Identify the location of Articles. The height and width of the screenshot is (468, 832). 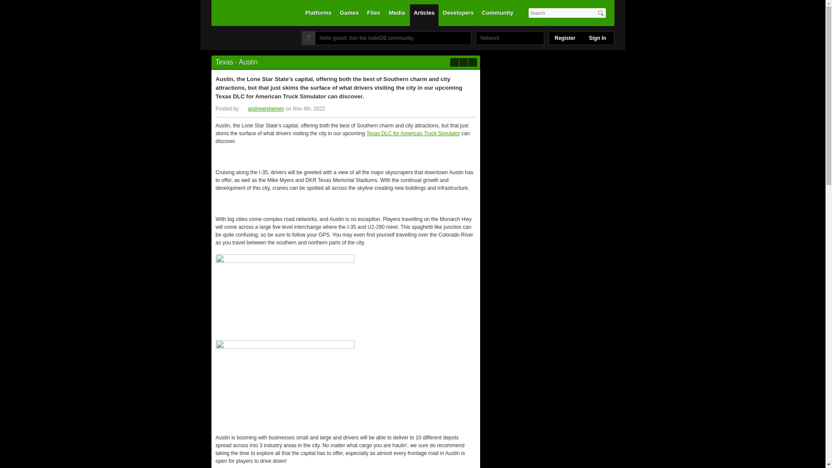
(424, 15).